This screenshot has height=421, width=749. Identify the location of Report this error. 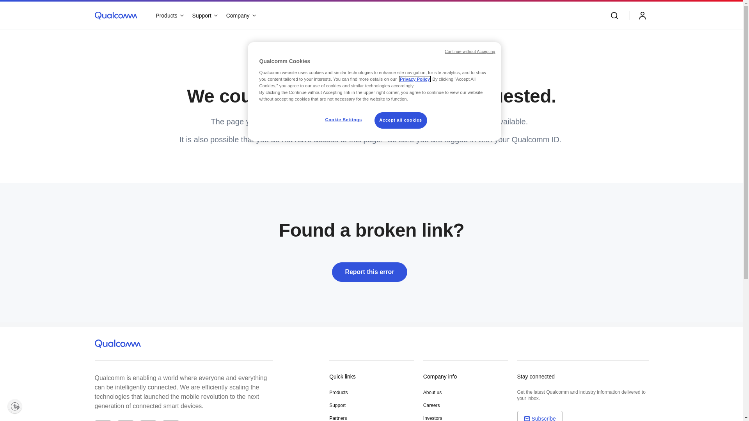
(371, 274).